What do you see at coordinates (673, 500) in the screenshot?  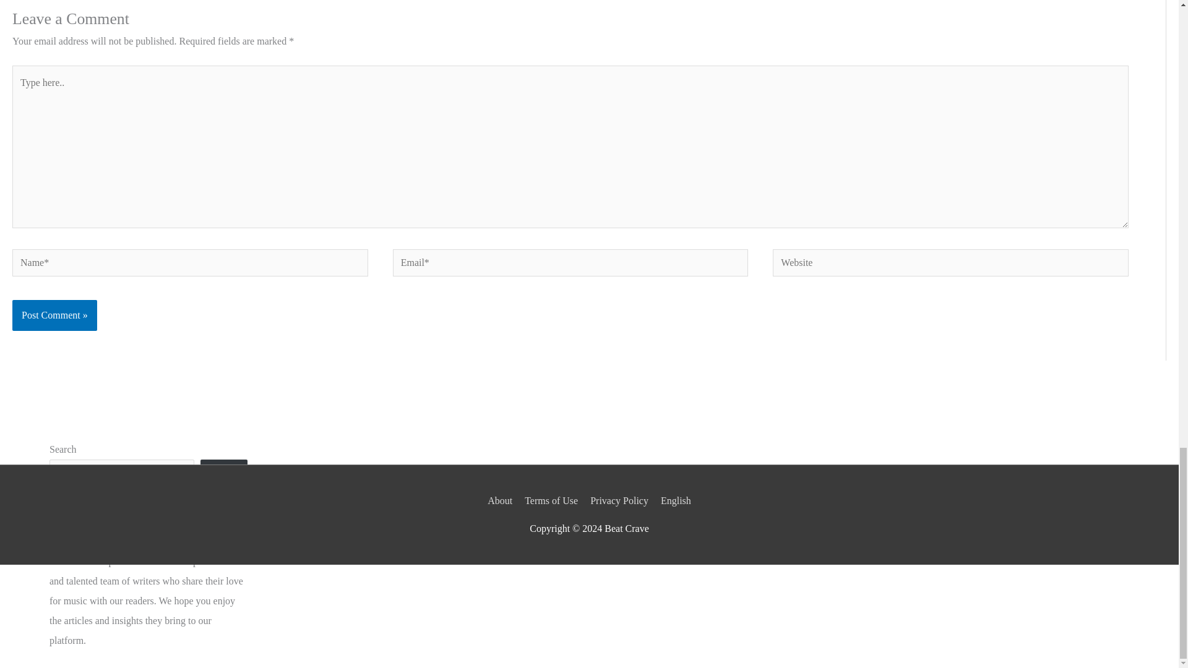 I see `English` at bounding box center [673, 500].